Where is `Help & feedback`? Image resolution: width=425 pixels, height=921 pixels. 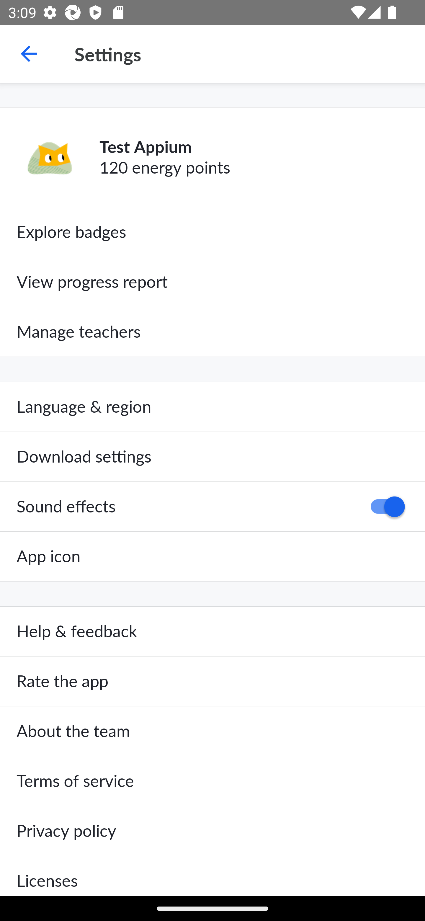 Help & feedback is located at coordinates (212, 632).